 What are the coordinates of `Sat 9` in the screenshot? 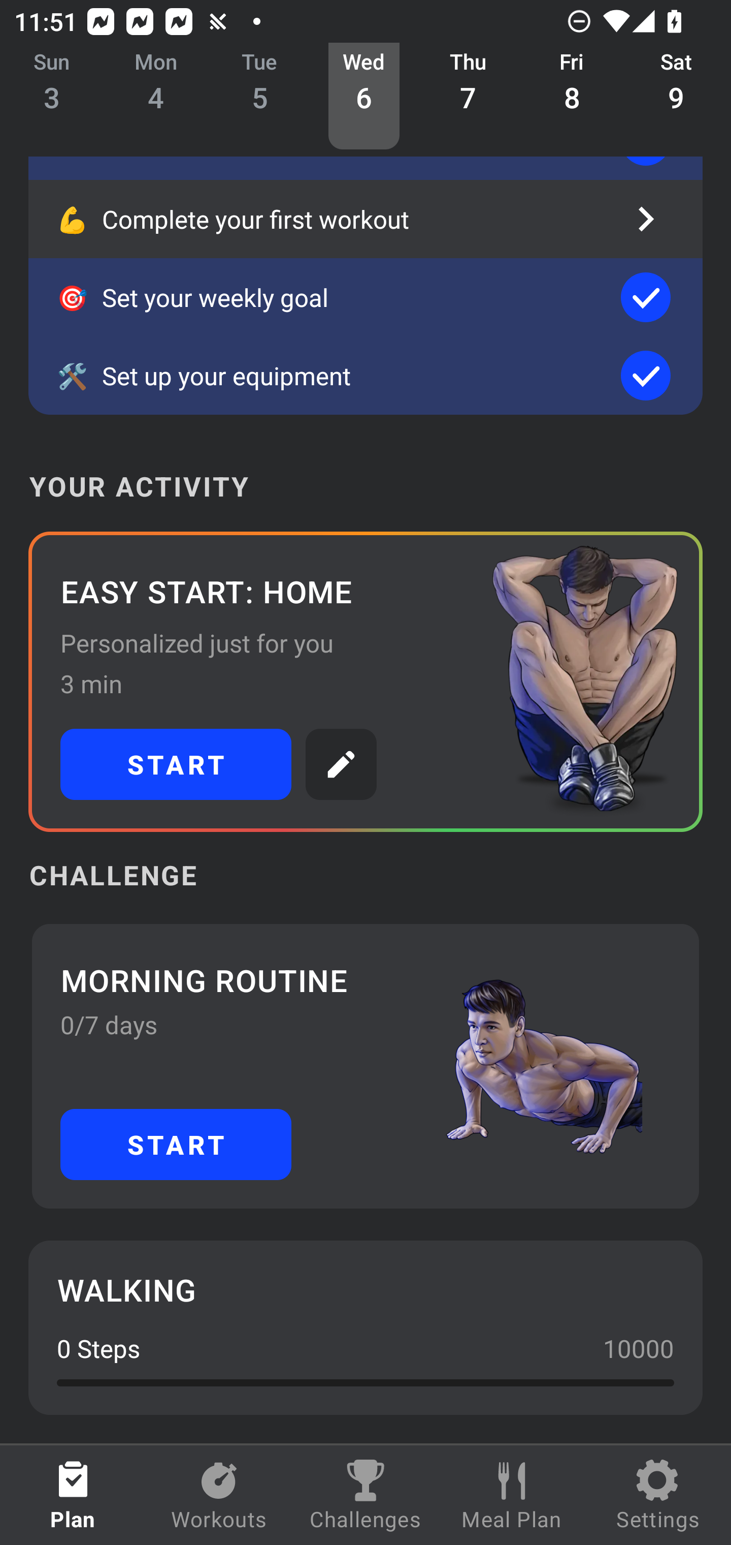 It's located at (676, 97).